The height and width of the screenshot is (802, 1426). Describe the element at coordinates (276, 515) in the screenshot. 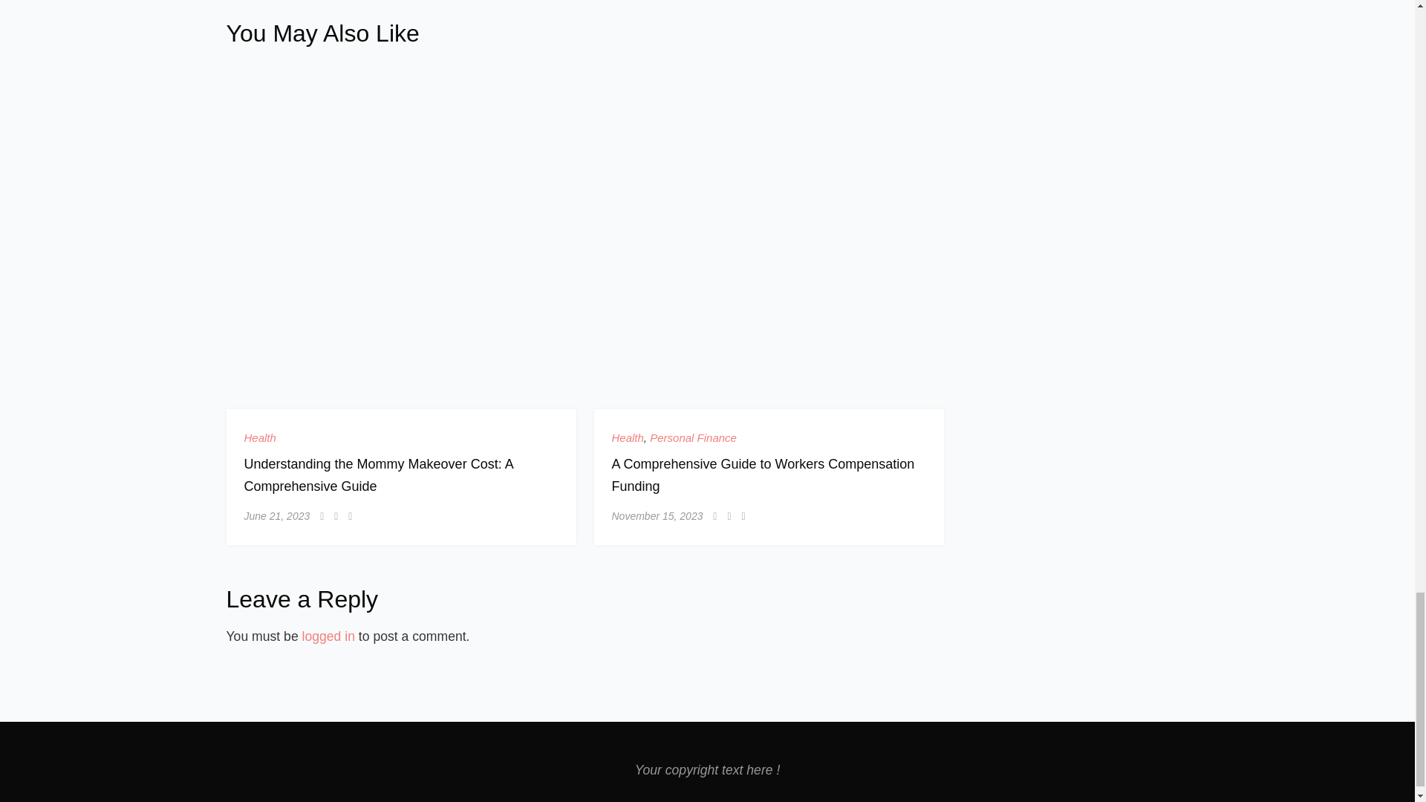

I see `June 21, 2023` at that location.